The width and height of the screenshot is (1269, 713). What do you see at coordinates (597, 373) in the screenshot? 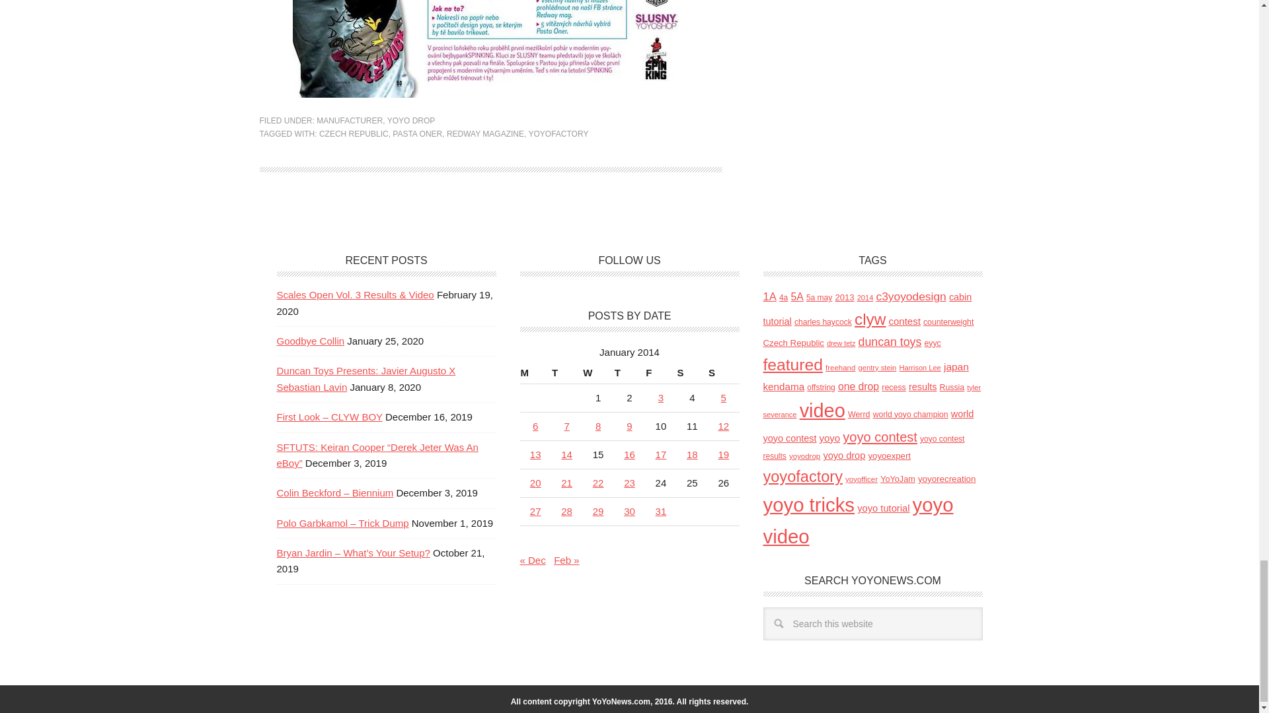
I see `Wednesday` at bounding box center [597, 373].